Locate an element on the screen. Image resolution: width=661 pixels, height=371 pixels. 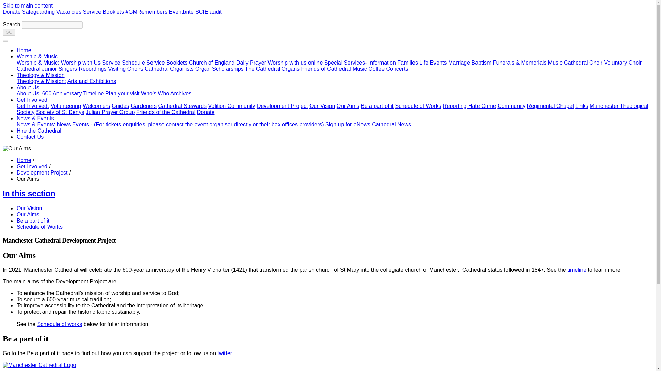
Cathedral Choir is located at coordinates (583, 63).